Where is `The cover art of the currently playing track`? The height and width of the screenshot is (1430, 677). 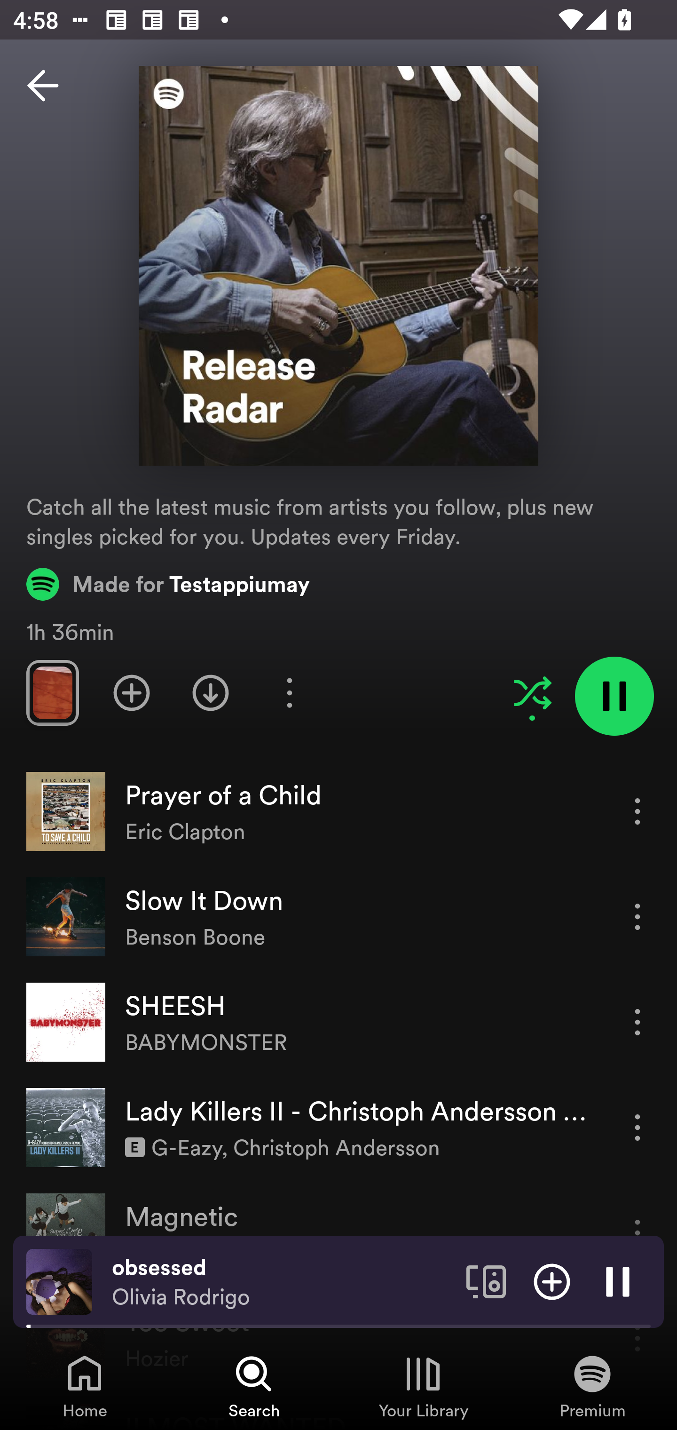
The cover art of the currently playing track is located at coordinates (59, 1281).